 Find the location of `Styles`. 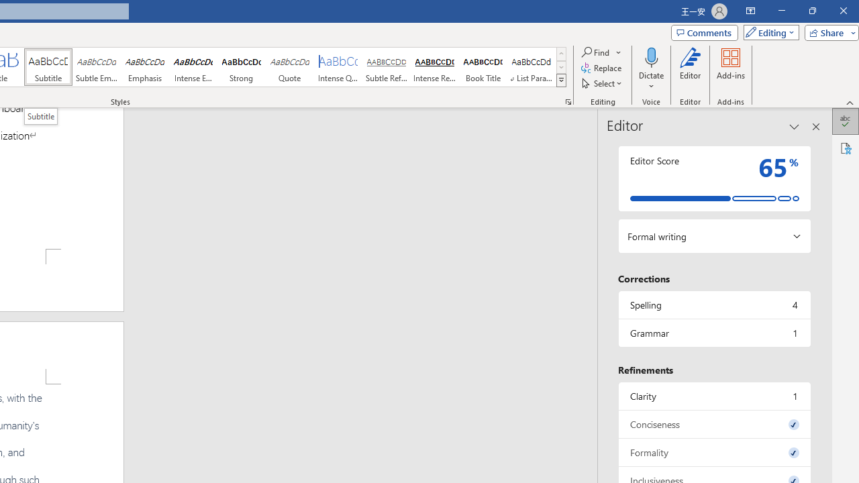

Styles is located at coordinates (561, 80).